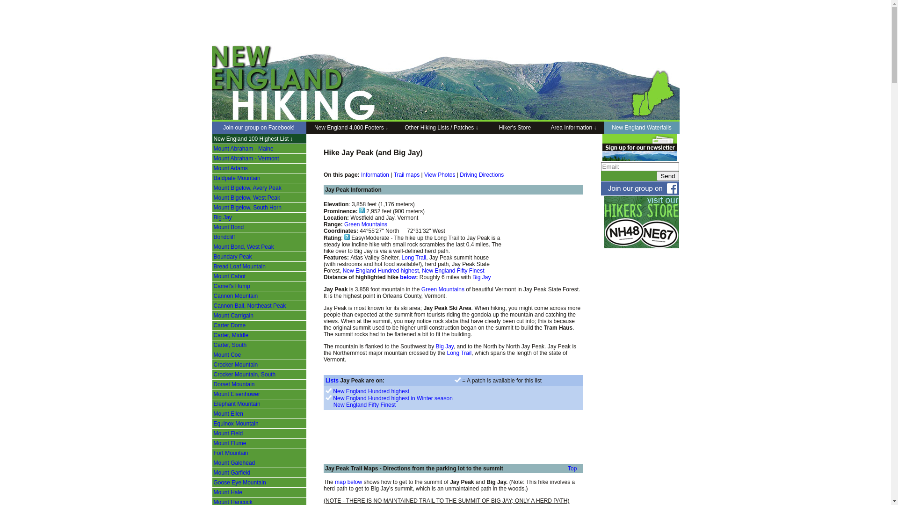  What do you see at coordinates (514, 128) in the screenshot?
I see `Hiker's Store` at bounding box center [514, 128].